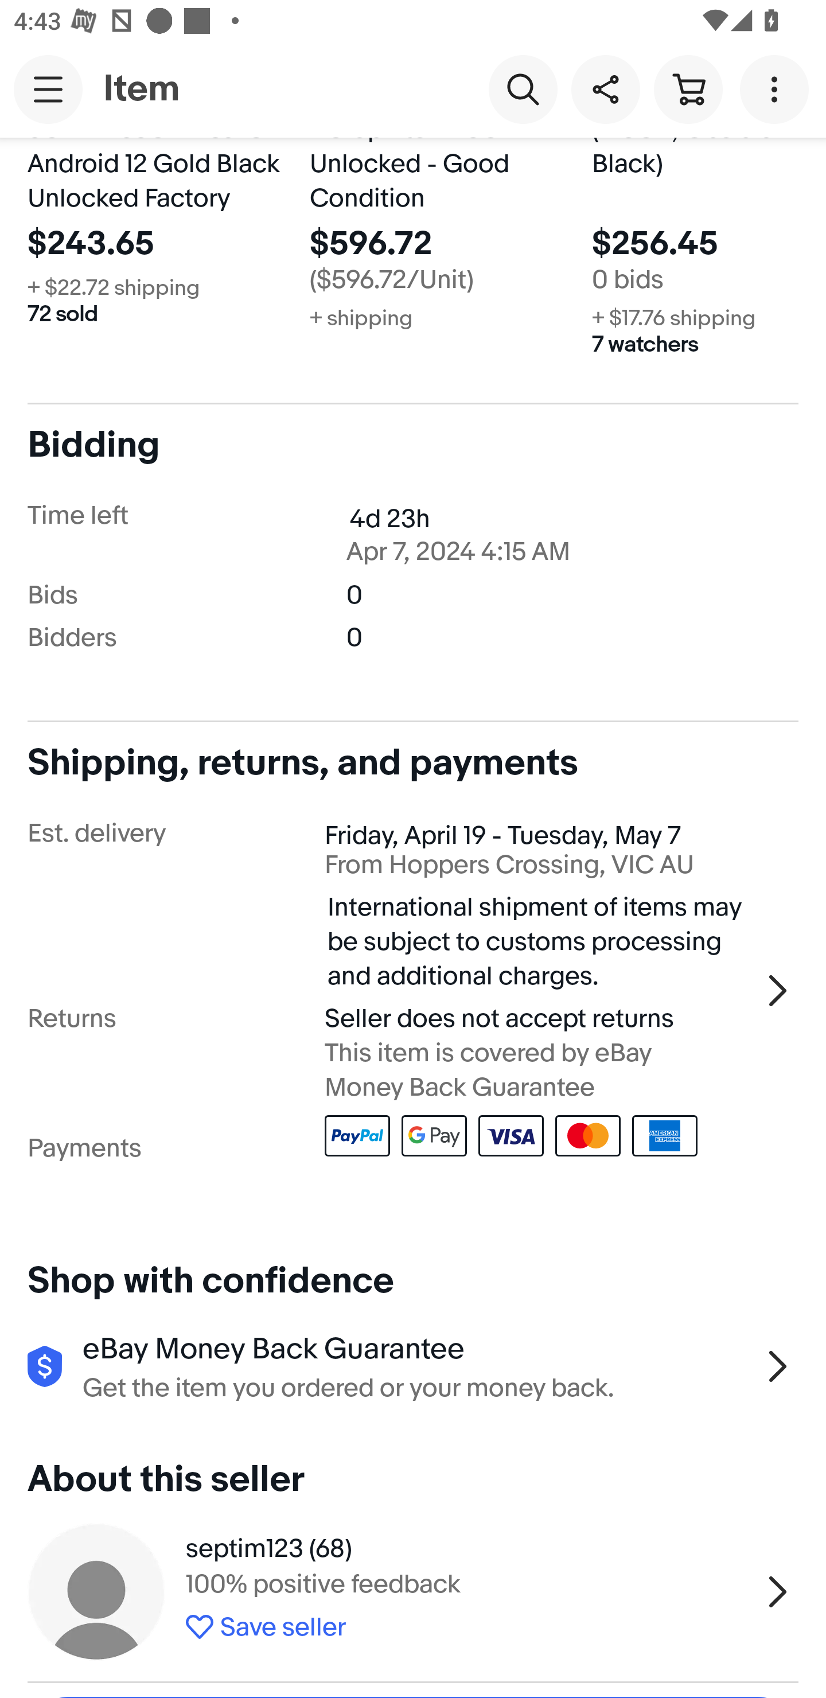 The image size is (826, 1698). I want to click on Save seller, so click(468, 1623).